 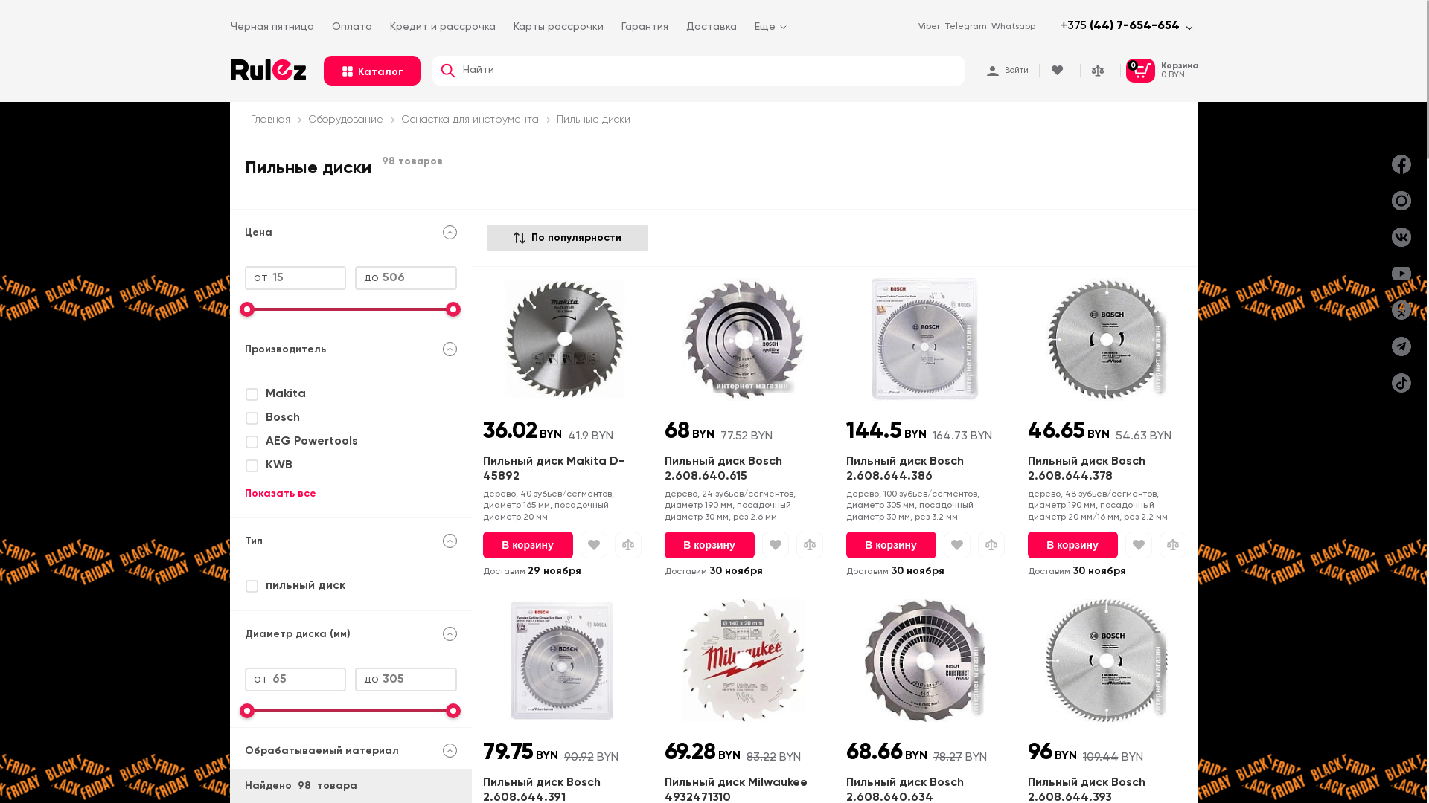 I want to click on Y, so click(x=4, y=4).